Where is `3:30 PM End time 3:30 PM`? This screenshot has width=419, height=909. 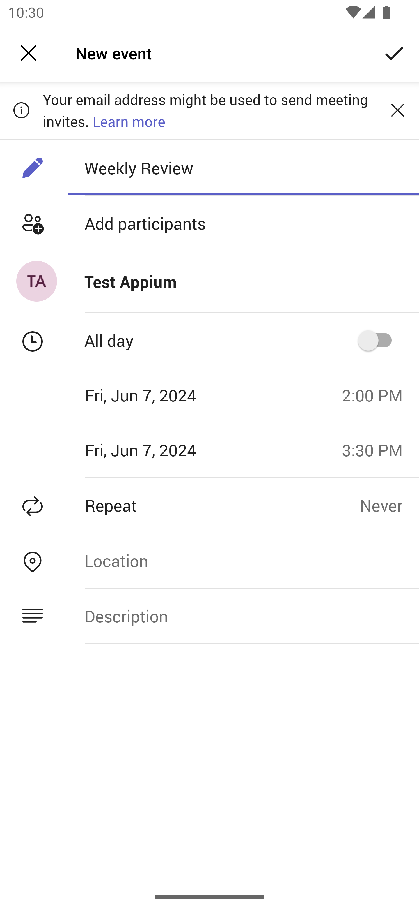
3:30 PM End time 3:30 PM is located at coordinates (377, 450).